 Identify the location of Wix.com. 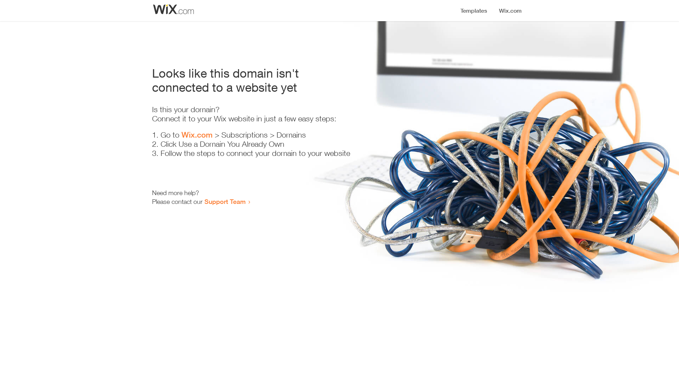
(197, 135).